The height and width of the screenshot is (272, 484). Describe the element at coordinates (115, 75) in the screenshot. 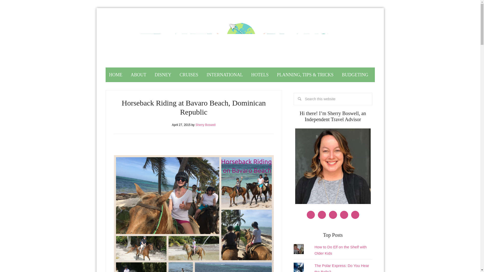

I see `HOME` at that location.